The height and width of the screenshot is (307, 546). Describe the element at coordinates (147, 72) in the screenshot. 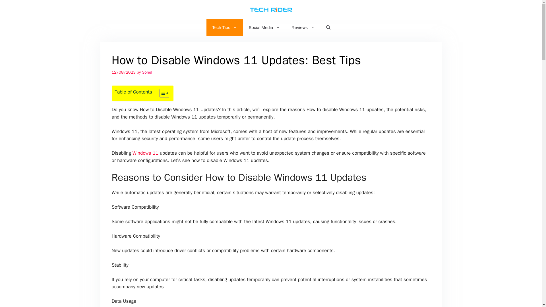

I see `View all posts by Sohel` at that location.